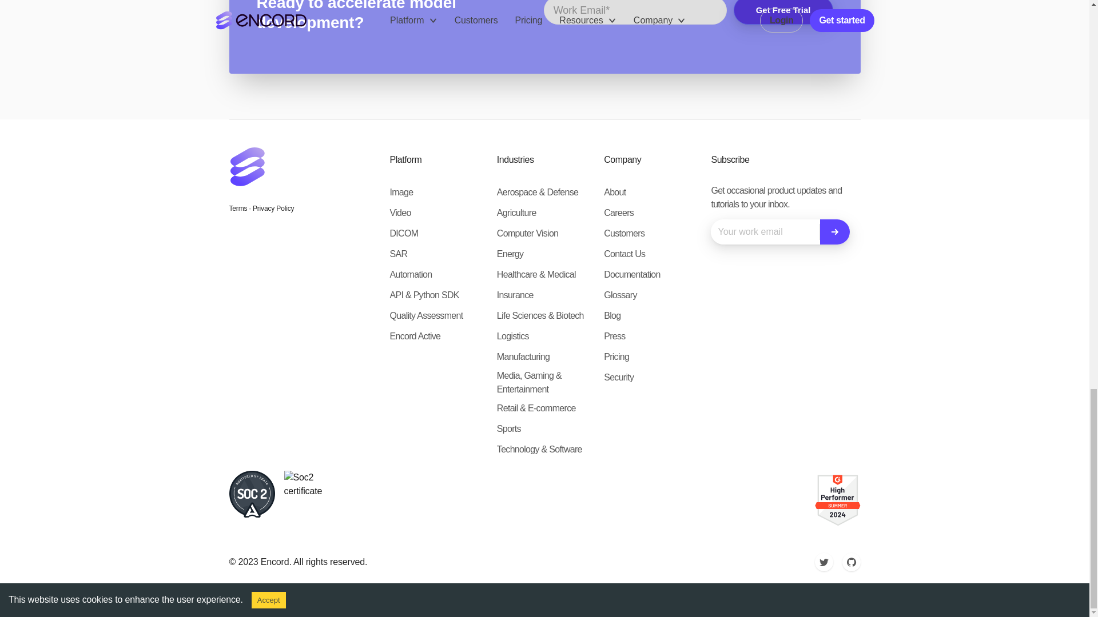 This screenshot has height=617, width=1098. Describe the element at coordinates (400, 213) in the screenshot. I see `Video` at that location.